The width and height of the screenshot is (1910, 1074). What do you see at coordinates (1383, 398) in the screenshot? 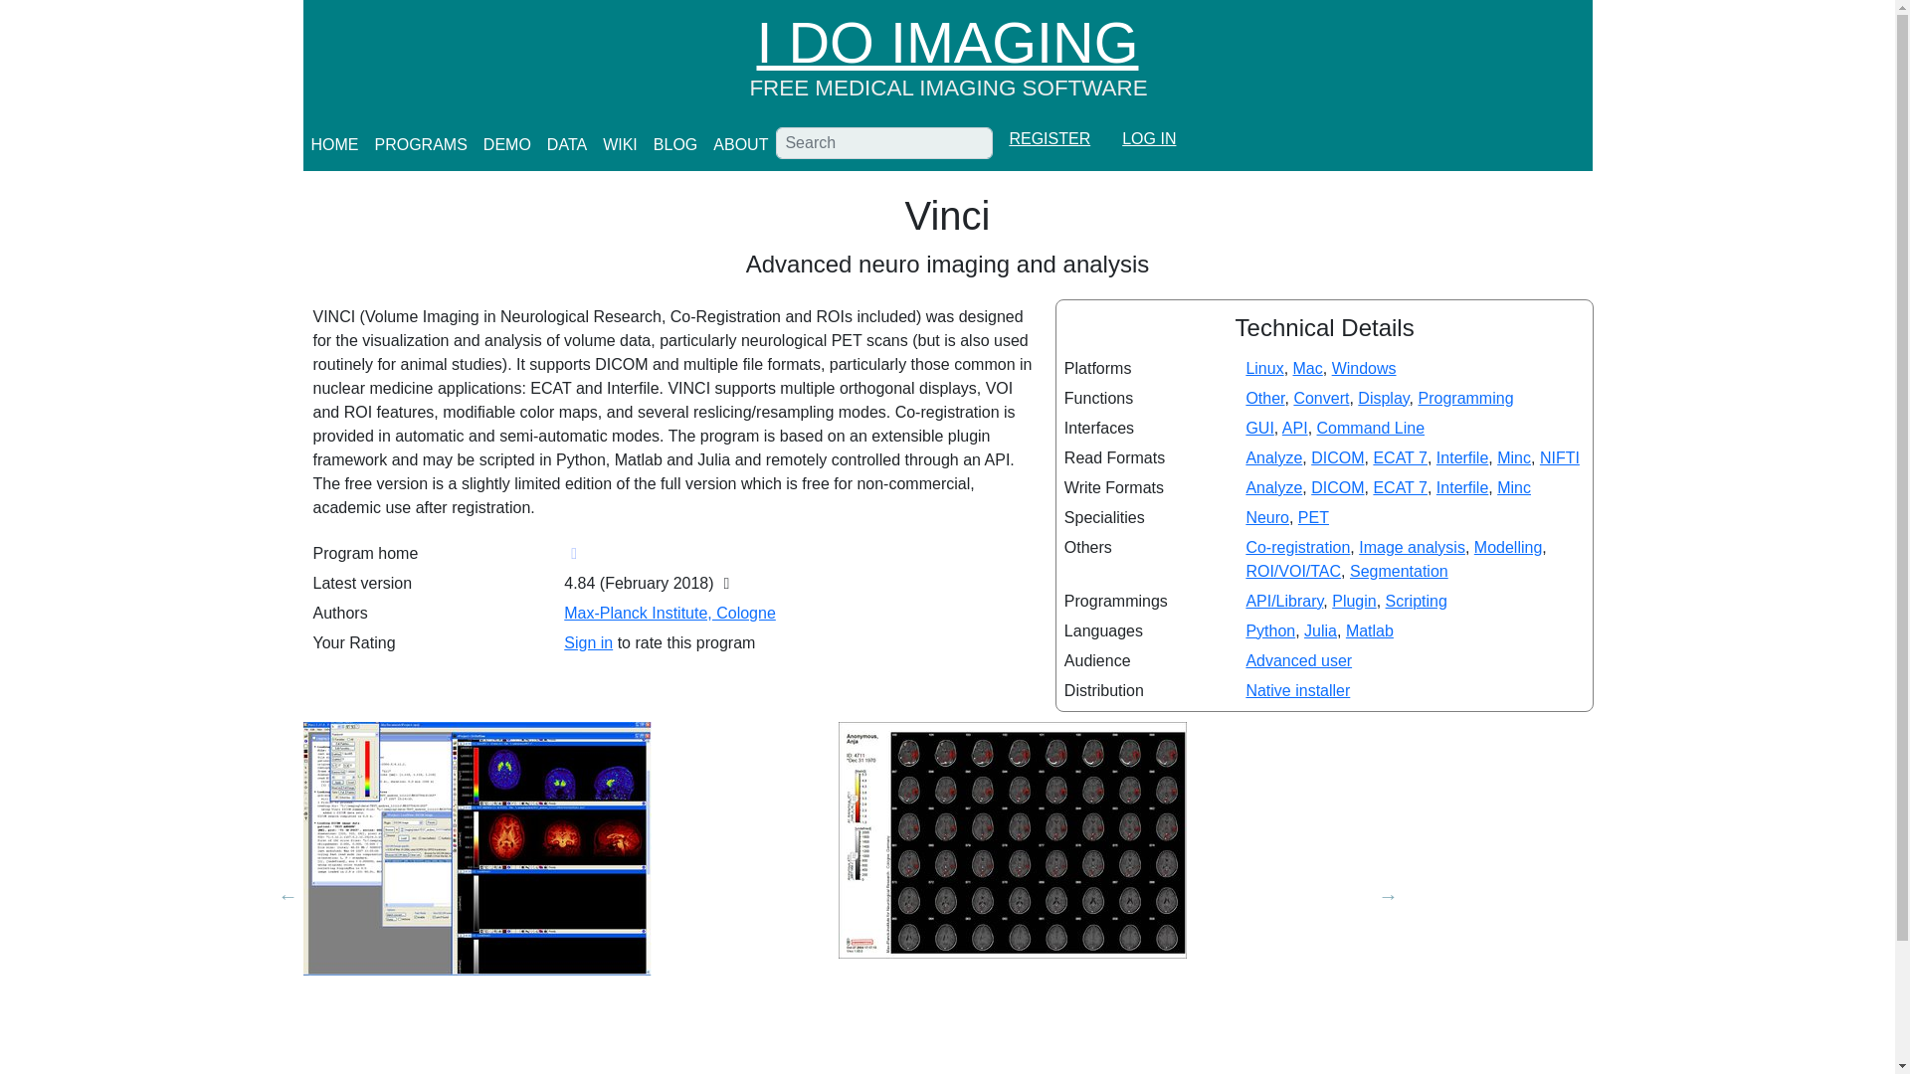
I see `Display` at bounding box center [1383, 398].